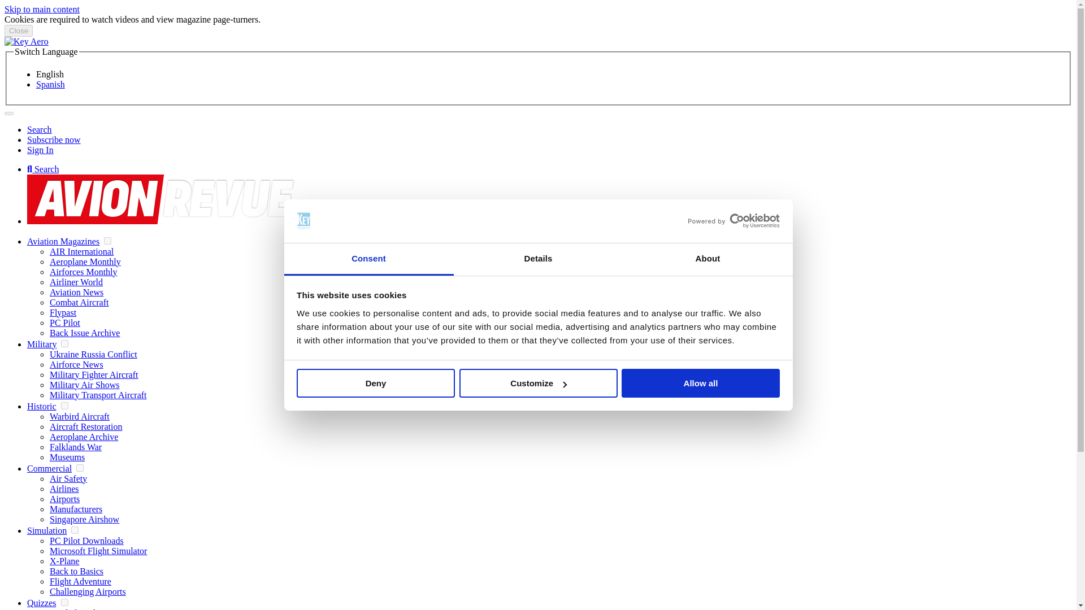 The image size is (1085, 610). I want to click on on, so click(75, 530).